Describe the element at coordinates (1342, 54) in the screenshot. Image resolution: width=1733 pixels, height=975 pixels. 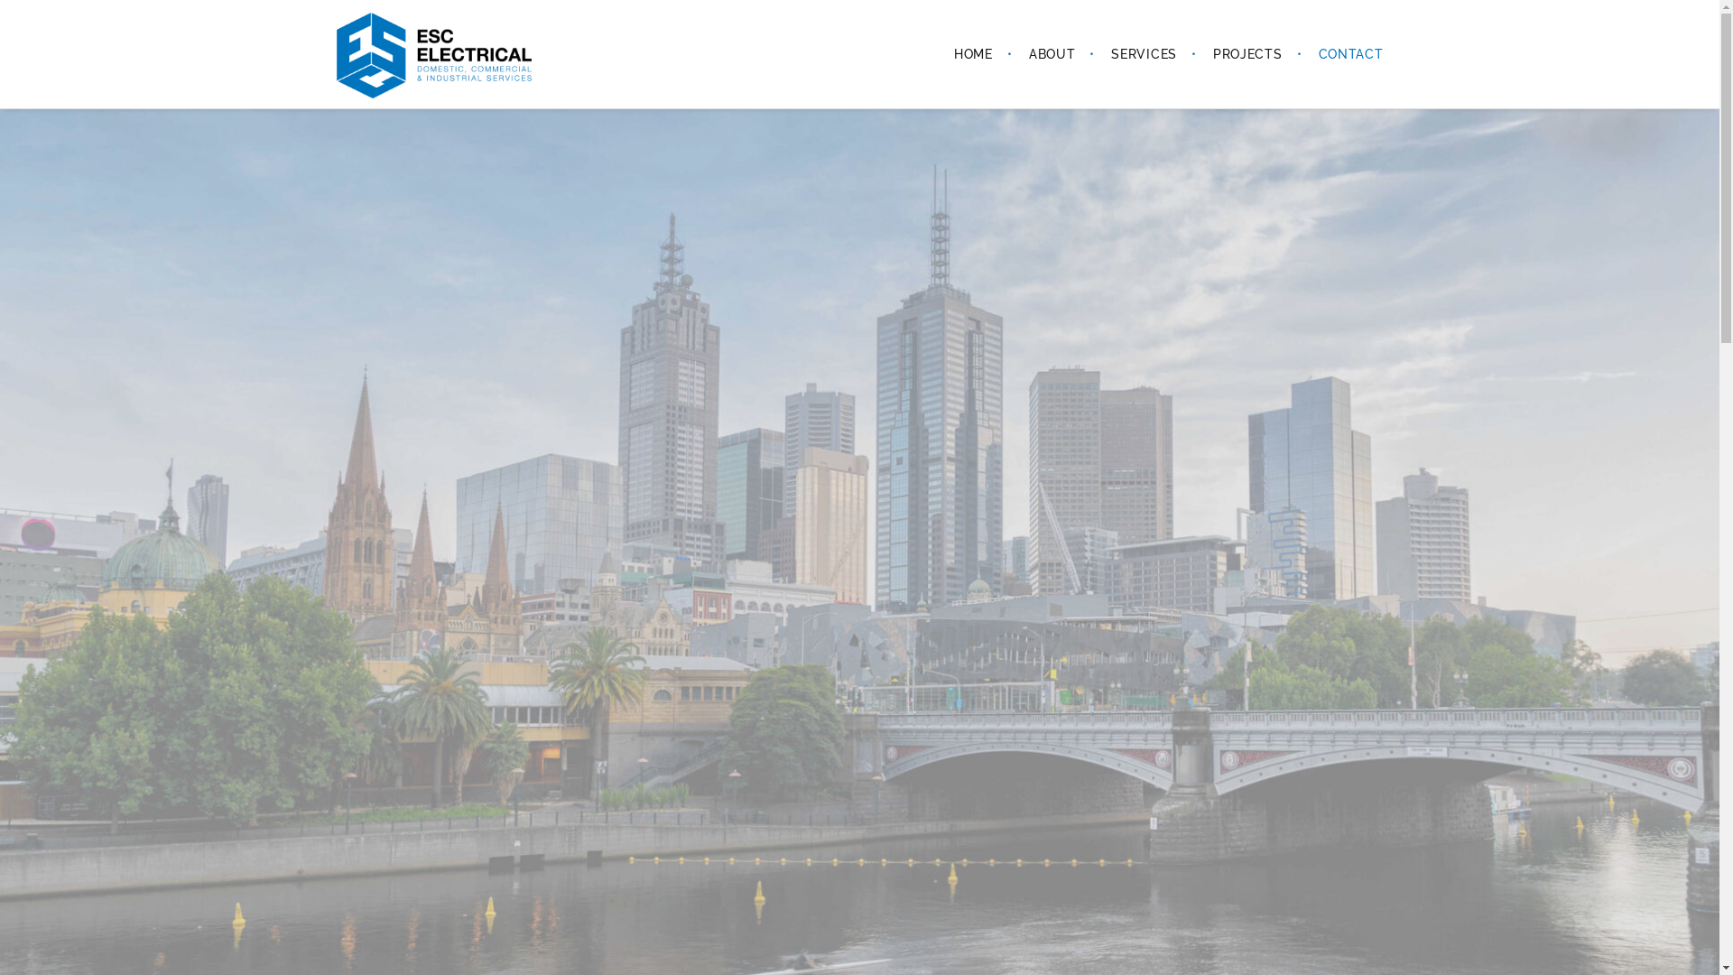
I see `CONTACT` at that location.